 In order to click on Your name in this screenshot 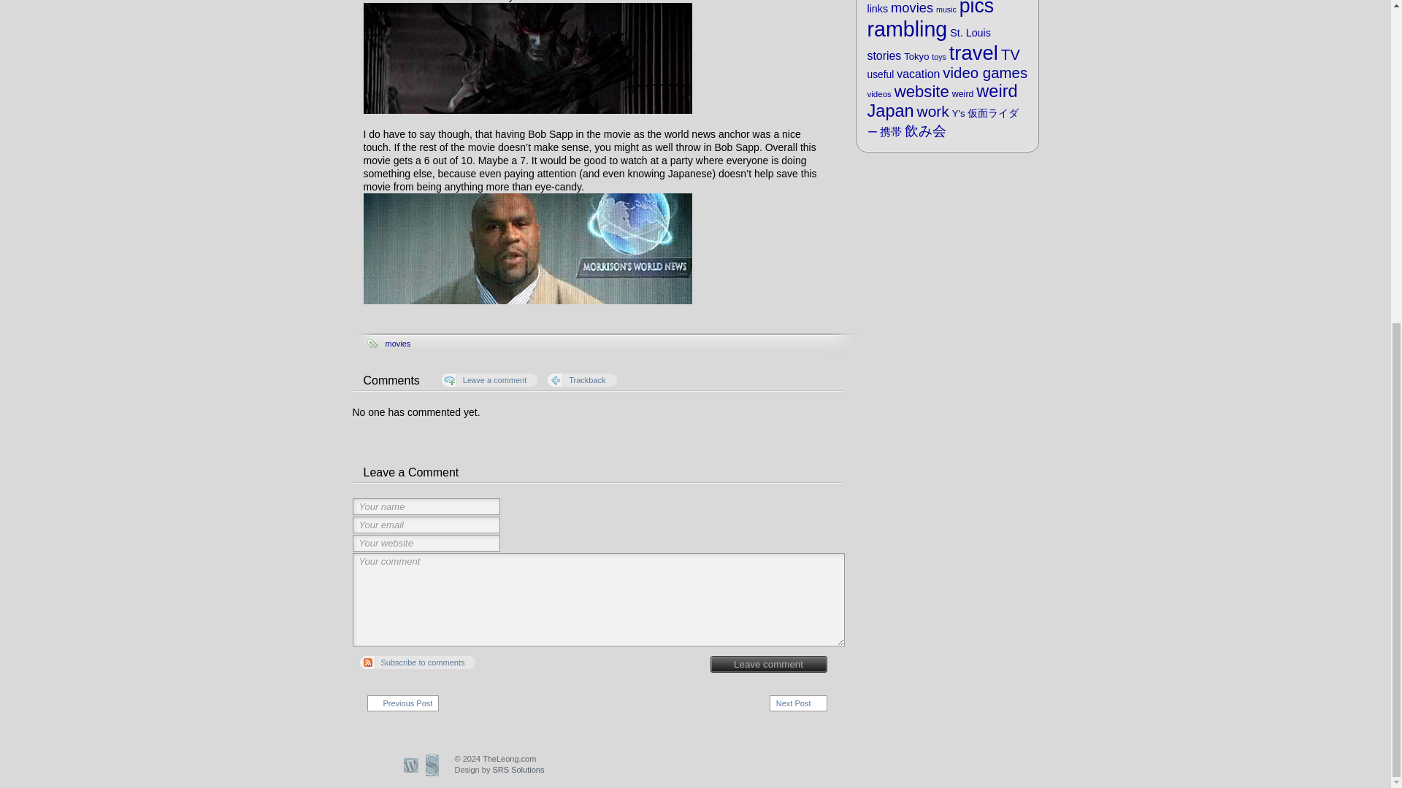, I will do `click(425, 506)`.